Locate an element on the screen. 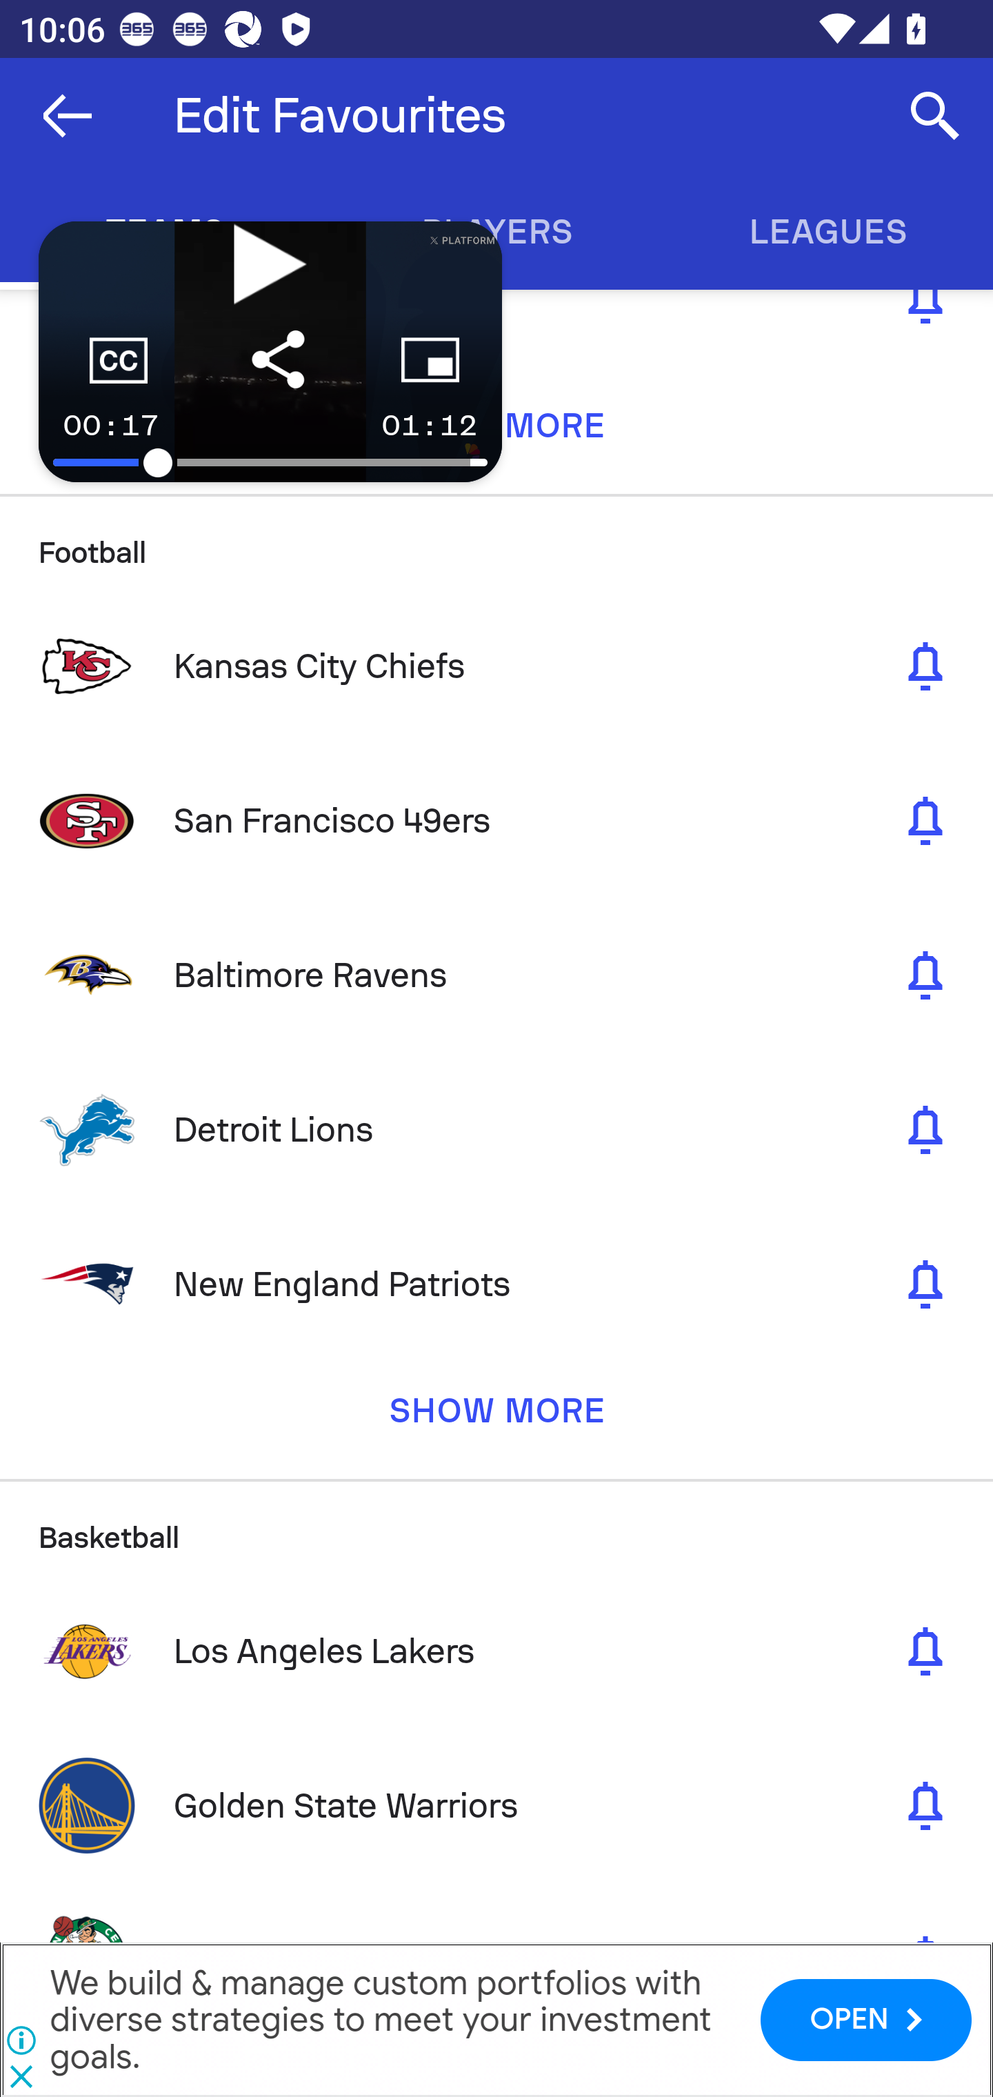 This screenshot has height=2097, width=993. Kansas City Chiefs is located at coordinates (496, 666).